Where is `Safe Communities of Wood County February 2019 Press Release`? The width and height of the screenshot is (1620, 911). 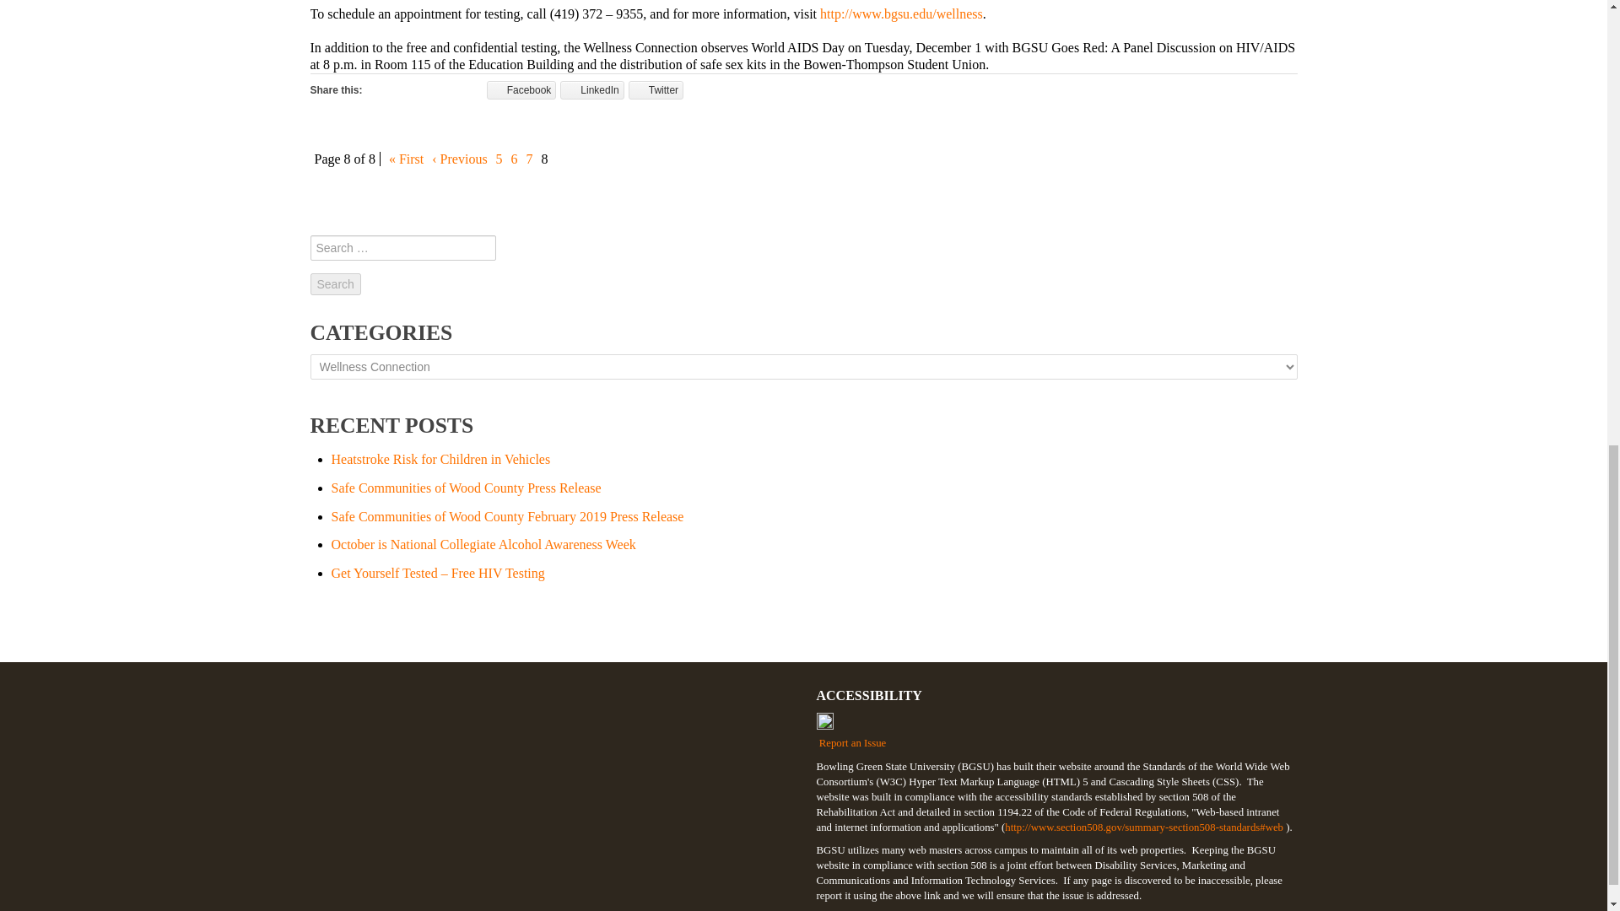 Safe Communities of Wood County February 2019 Press Release is located at coordinates (506, 516).